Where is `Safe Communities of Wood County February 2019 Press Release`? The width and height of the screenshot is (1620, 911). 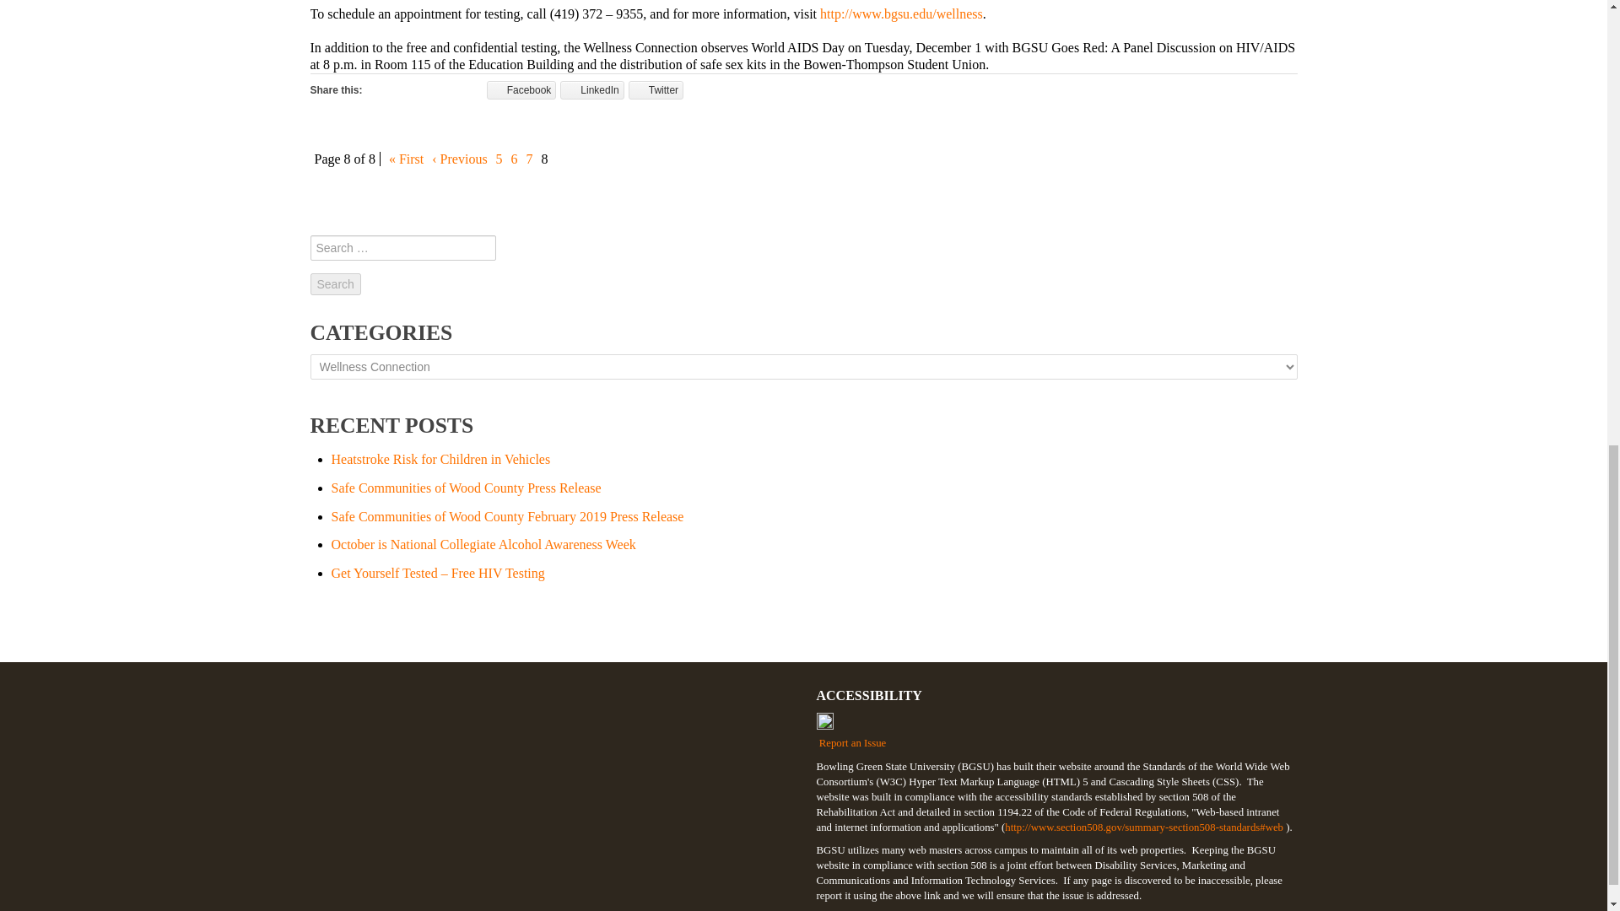 Safe Communities of Wood County February 2019 Press Release is located at coordinates (506, 516).